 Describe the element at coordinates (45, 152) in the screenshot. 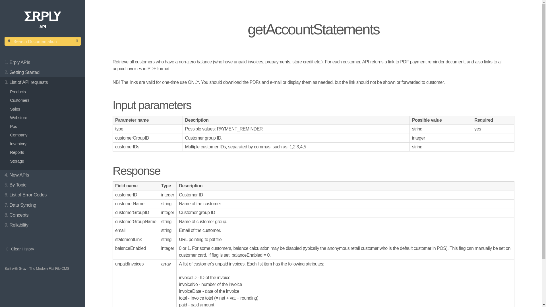

I see `Reports` at that location.